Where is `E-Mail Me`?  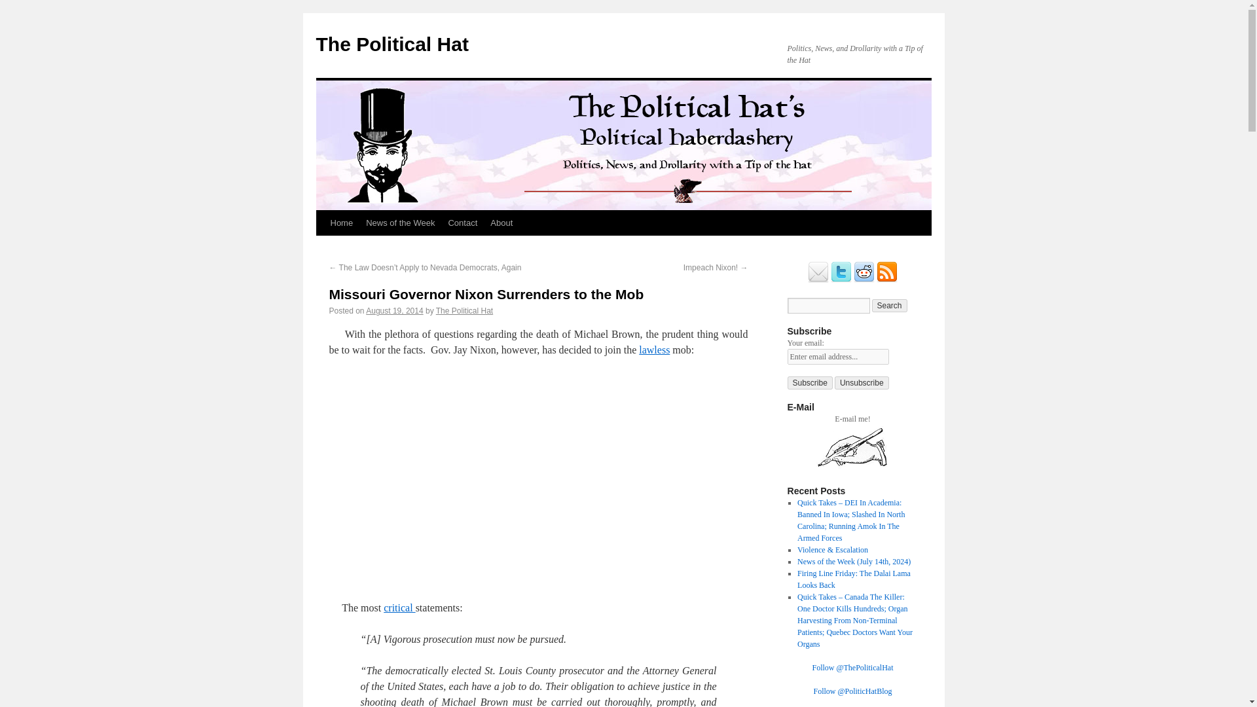 E-Mail Me is located at coordinates (852, 467).